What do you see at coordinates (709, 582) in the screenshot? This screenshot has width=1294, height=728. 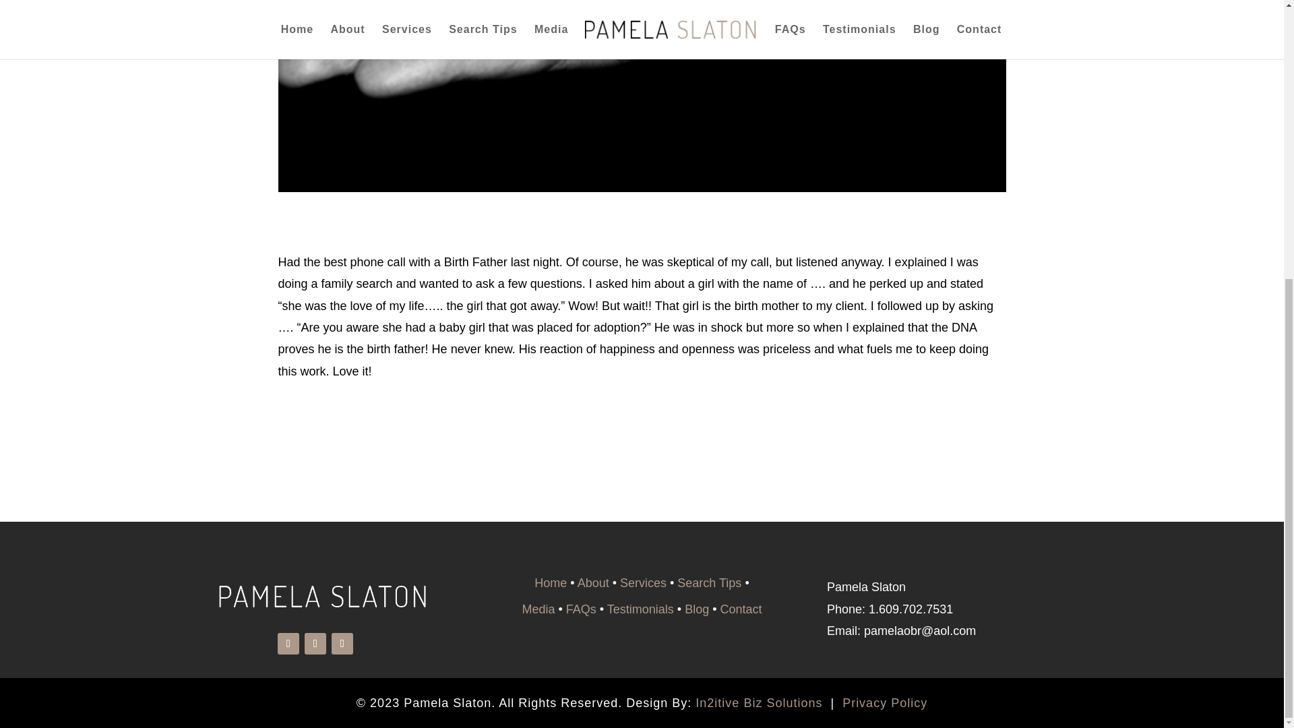 I see `Search Tips` at bounding box center [709, 582].